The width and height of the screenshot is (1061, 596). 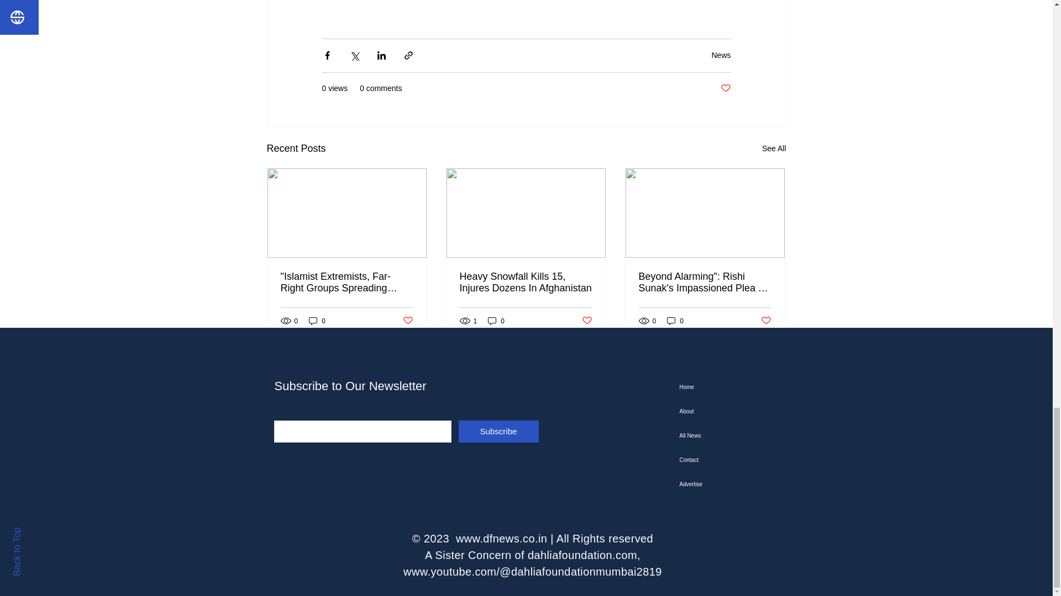 What do you see at coordinates (526, 283) in the screenshot?
I see `Heavy Snowfall Kills 15, Injures Dozens In Afghanistan` at bounding box center [526, 283].